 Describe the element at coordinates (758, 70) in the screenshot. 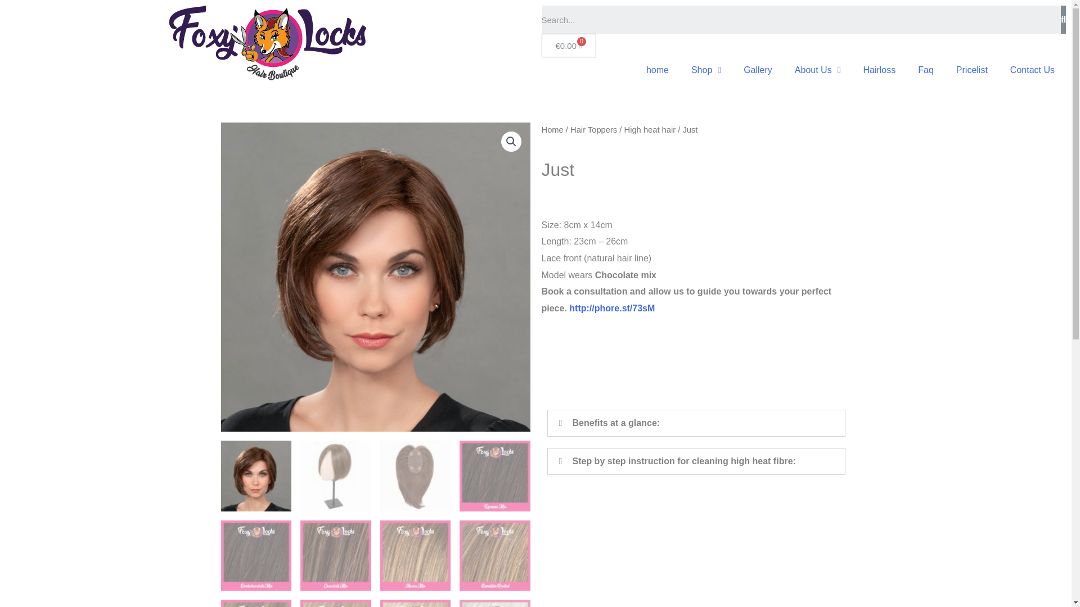

I see `Gallery` at that location.